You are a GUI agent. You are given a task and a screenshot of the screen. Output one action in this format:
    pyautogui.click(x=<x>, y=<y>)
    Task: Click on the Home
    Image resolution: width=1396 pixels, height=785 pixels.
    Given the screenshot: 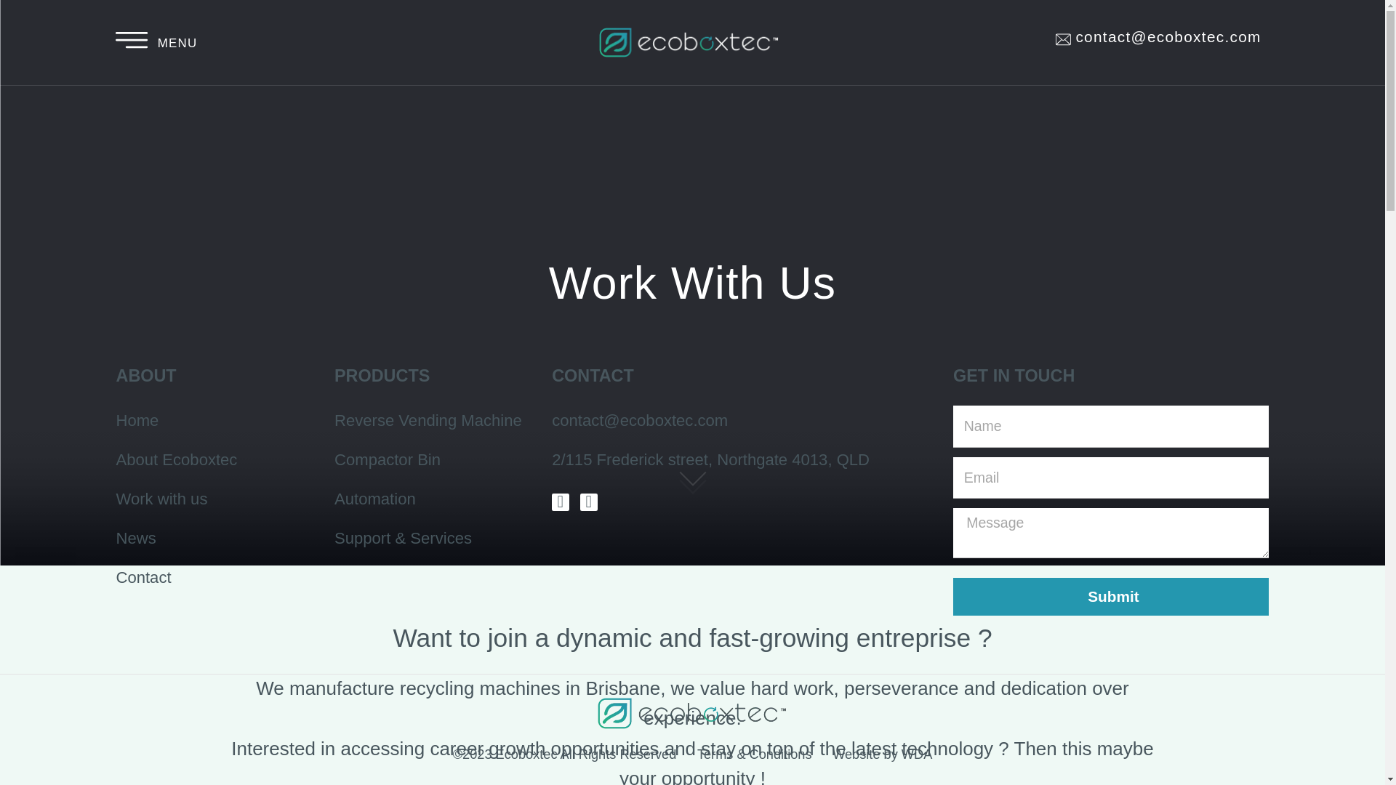 What is the action you would take?
    pyautogui.click(x=166, y=323)
    